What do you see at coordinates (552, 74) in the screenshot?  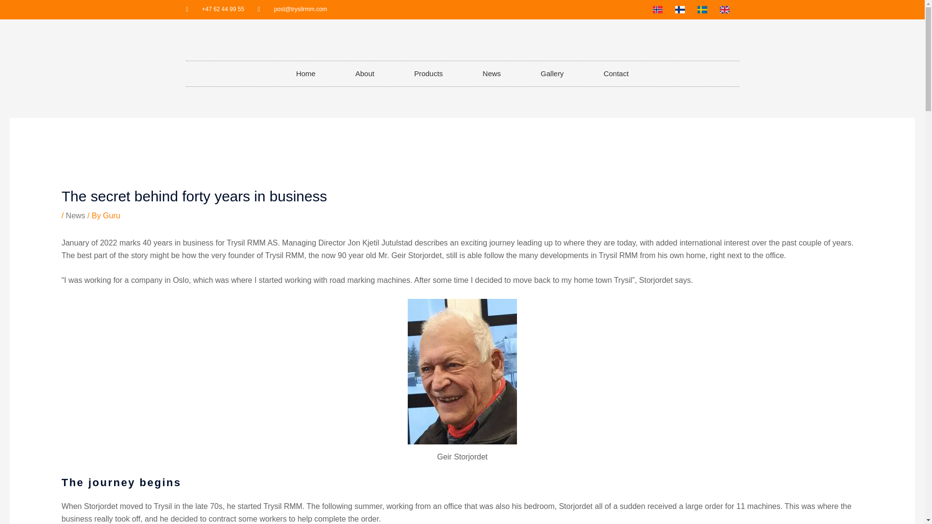 I see `Gallery` at bounding box center [552, 74].